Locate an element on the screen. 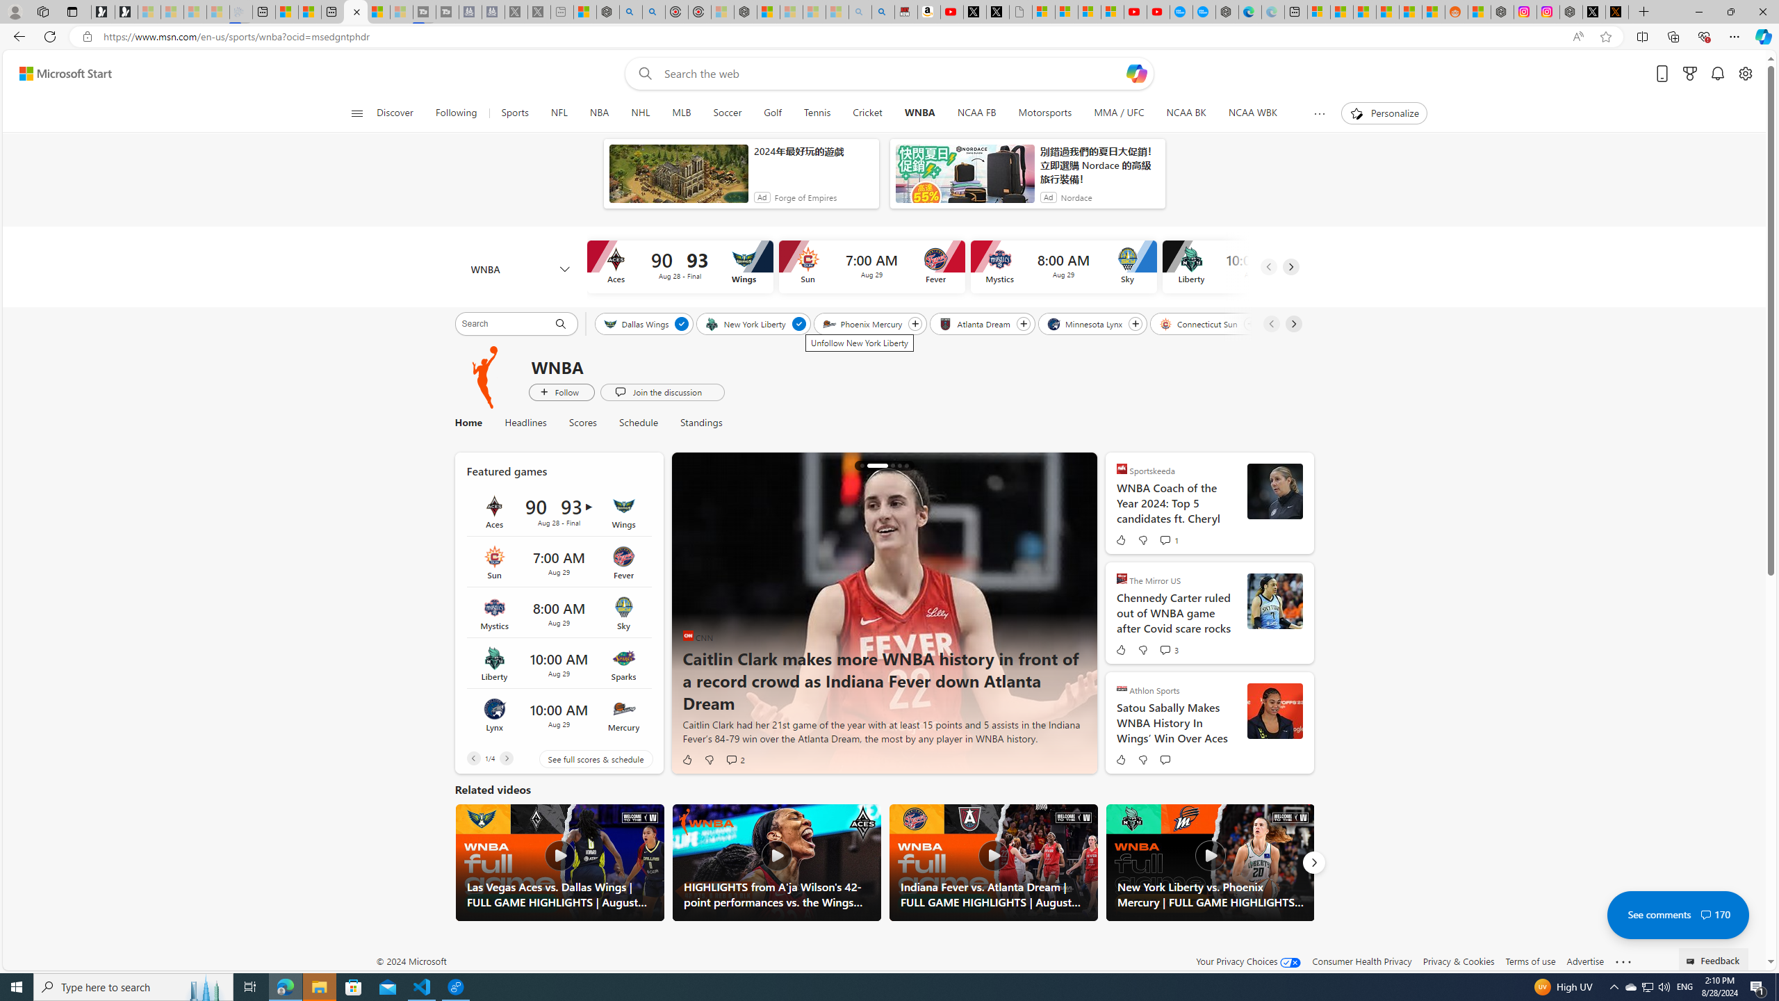 Image resolution: width=1779 pixels, height=1001 pixels. poe - Search is located at coordinates (630, 12).